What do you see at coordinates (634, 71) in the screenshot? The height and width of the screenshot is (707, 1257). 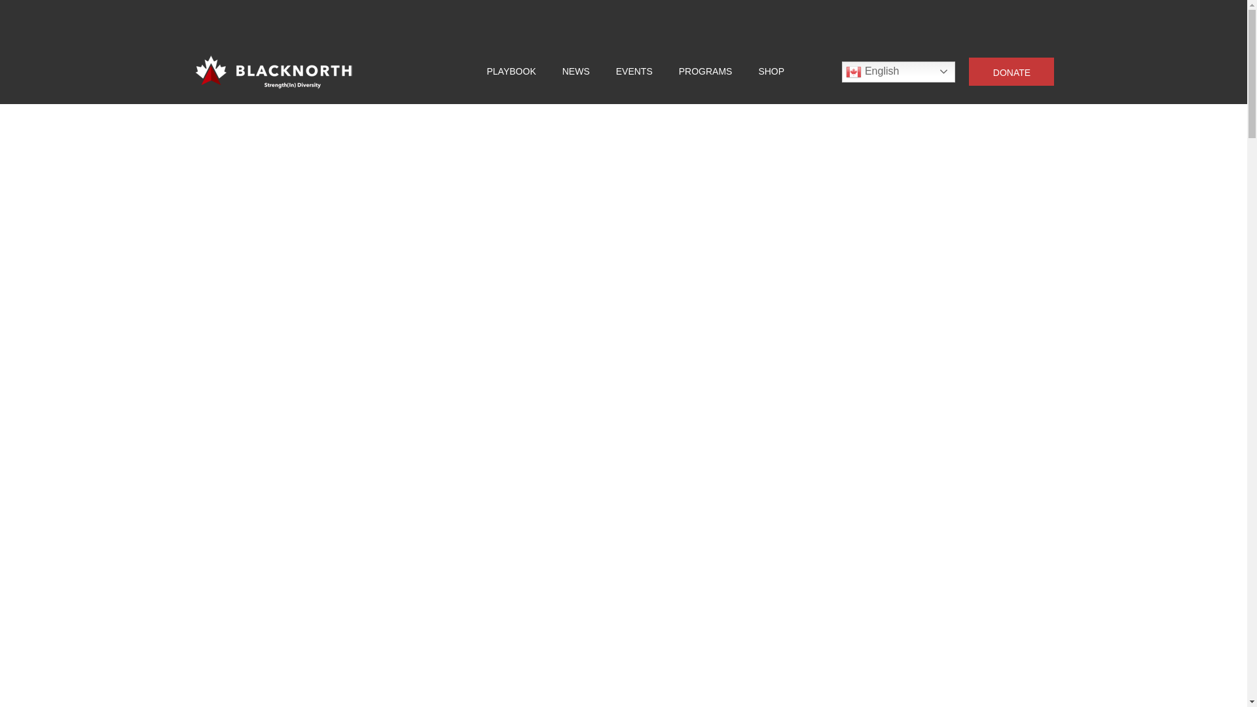 I see `EVENTS` at bounding box center [634, 71].